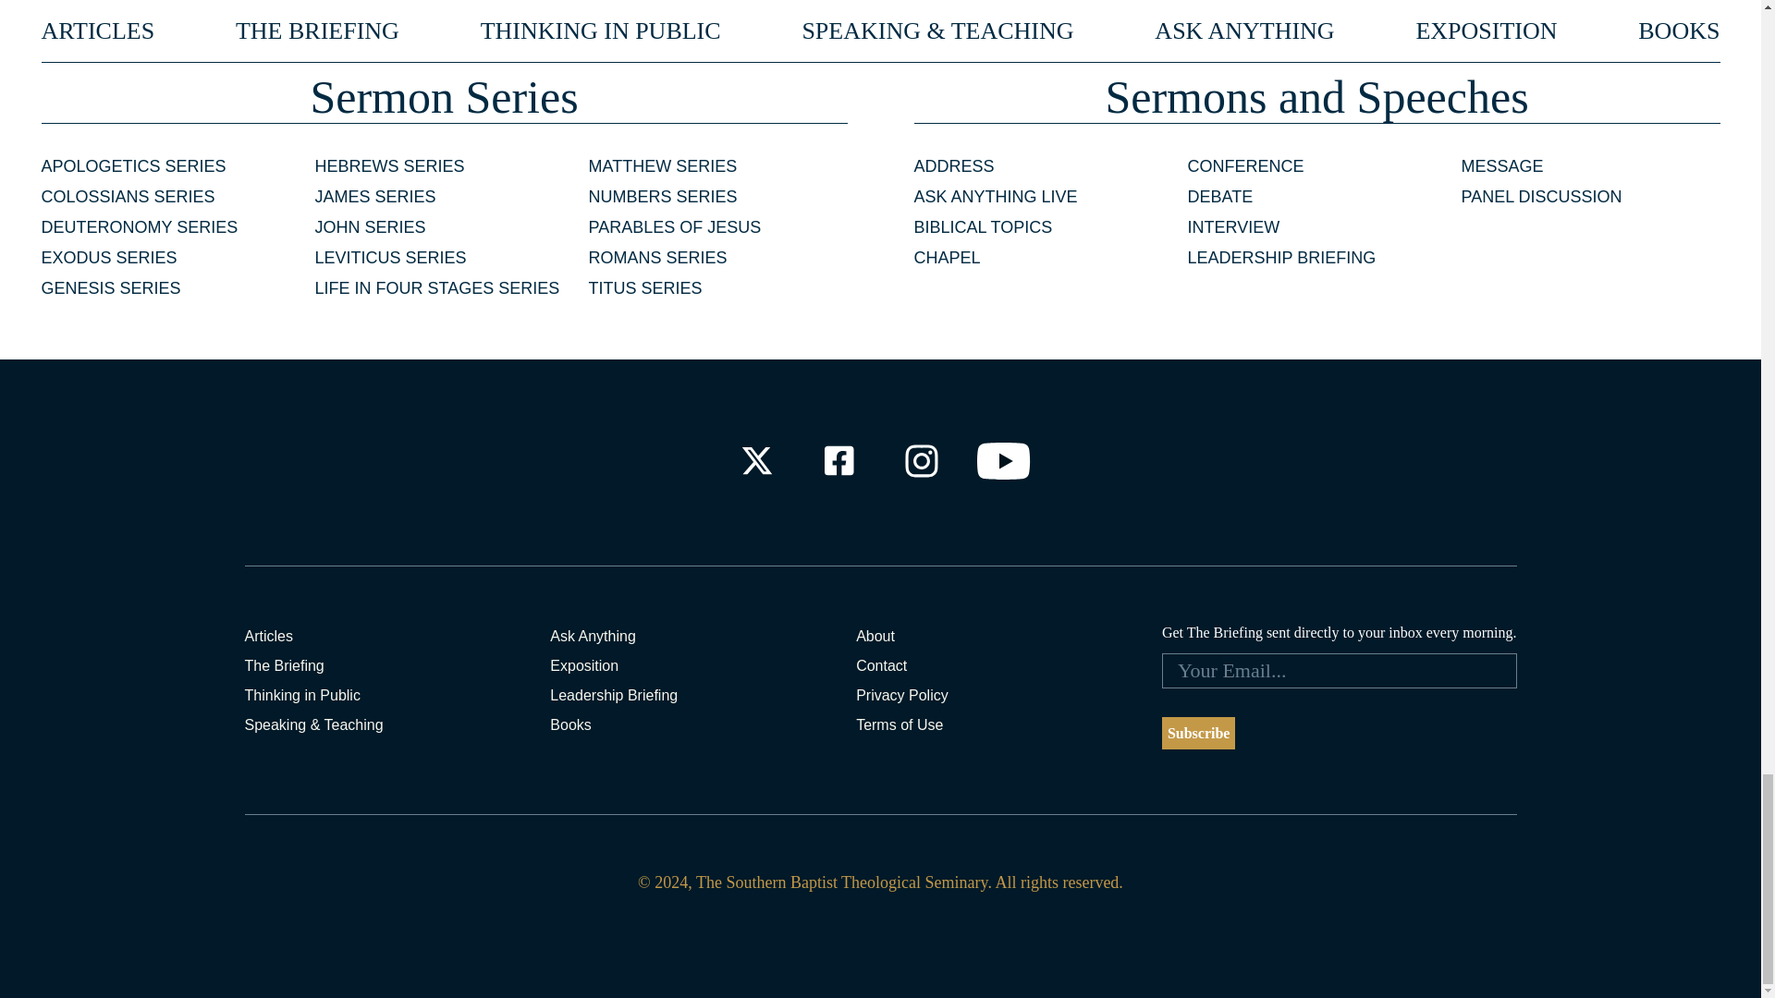 This screenshot has height=998, width=1775. What do you see at coordinates (1198, 734) in the screenshot?
I see `Subscribe` at bounding box center [1198, 734].